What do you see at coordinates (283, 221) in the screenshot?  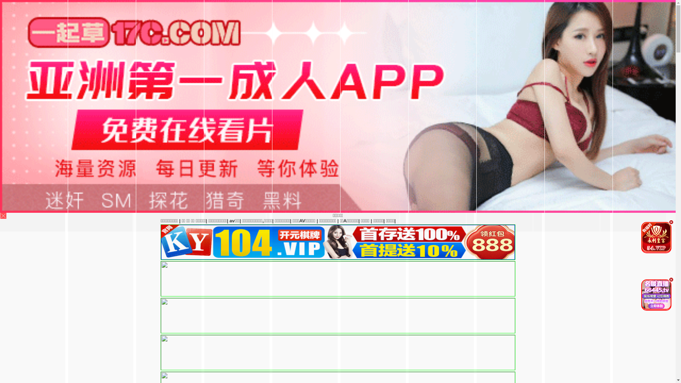 I see `|` at bounding box center [283, 221].